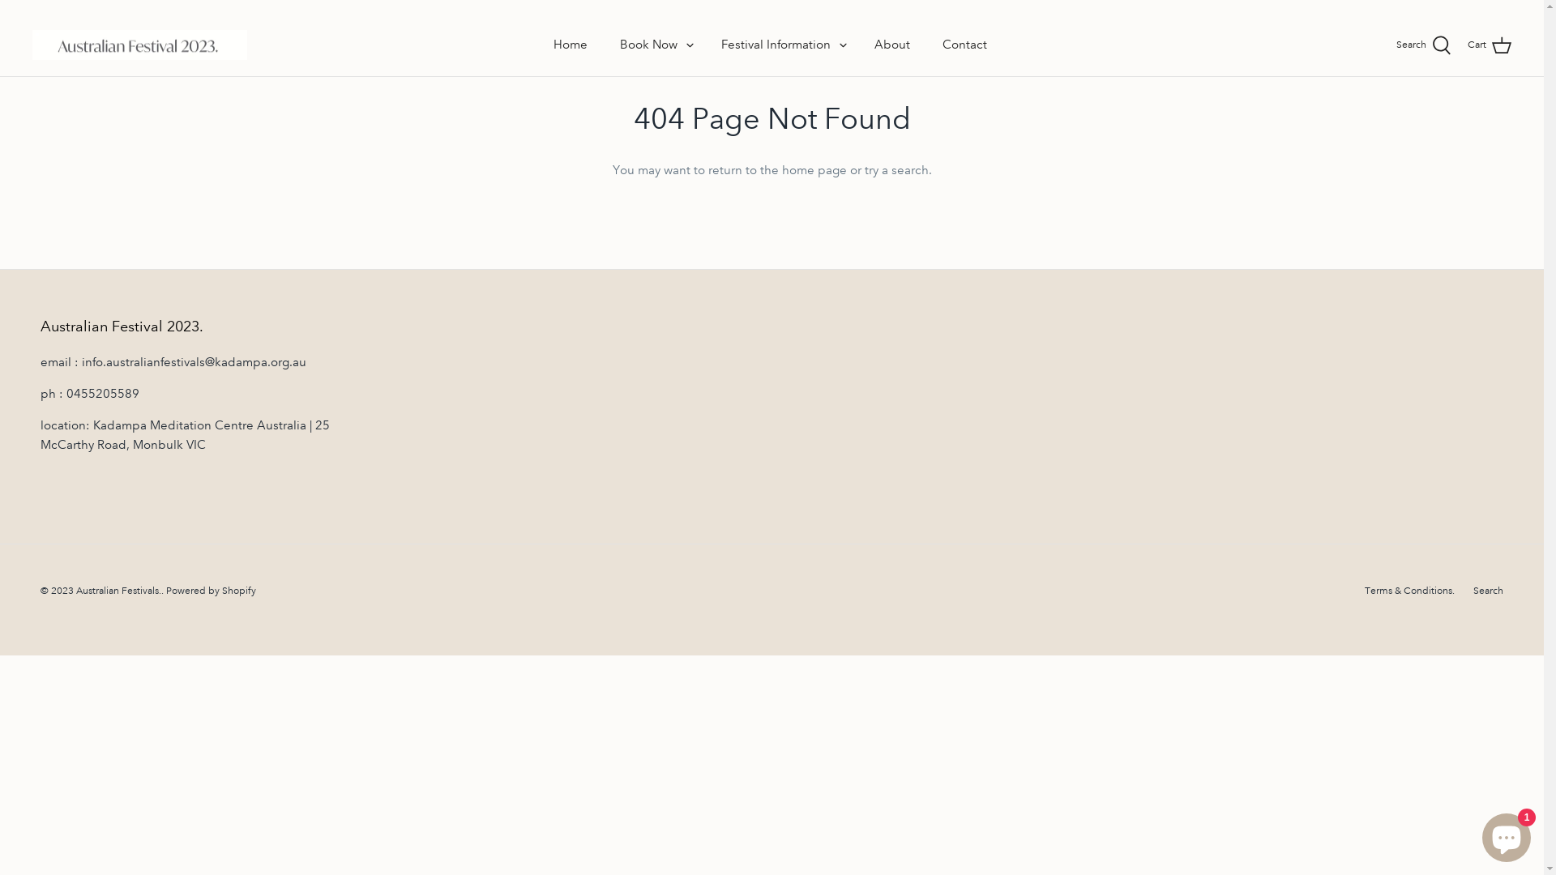 The image size is (1556, 875). Describe the element at coordinates (892, 45) in the screenshot. I see `About` at that location.